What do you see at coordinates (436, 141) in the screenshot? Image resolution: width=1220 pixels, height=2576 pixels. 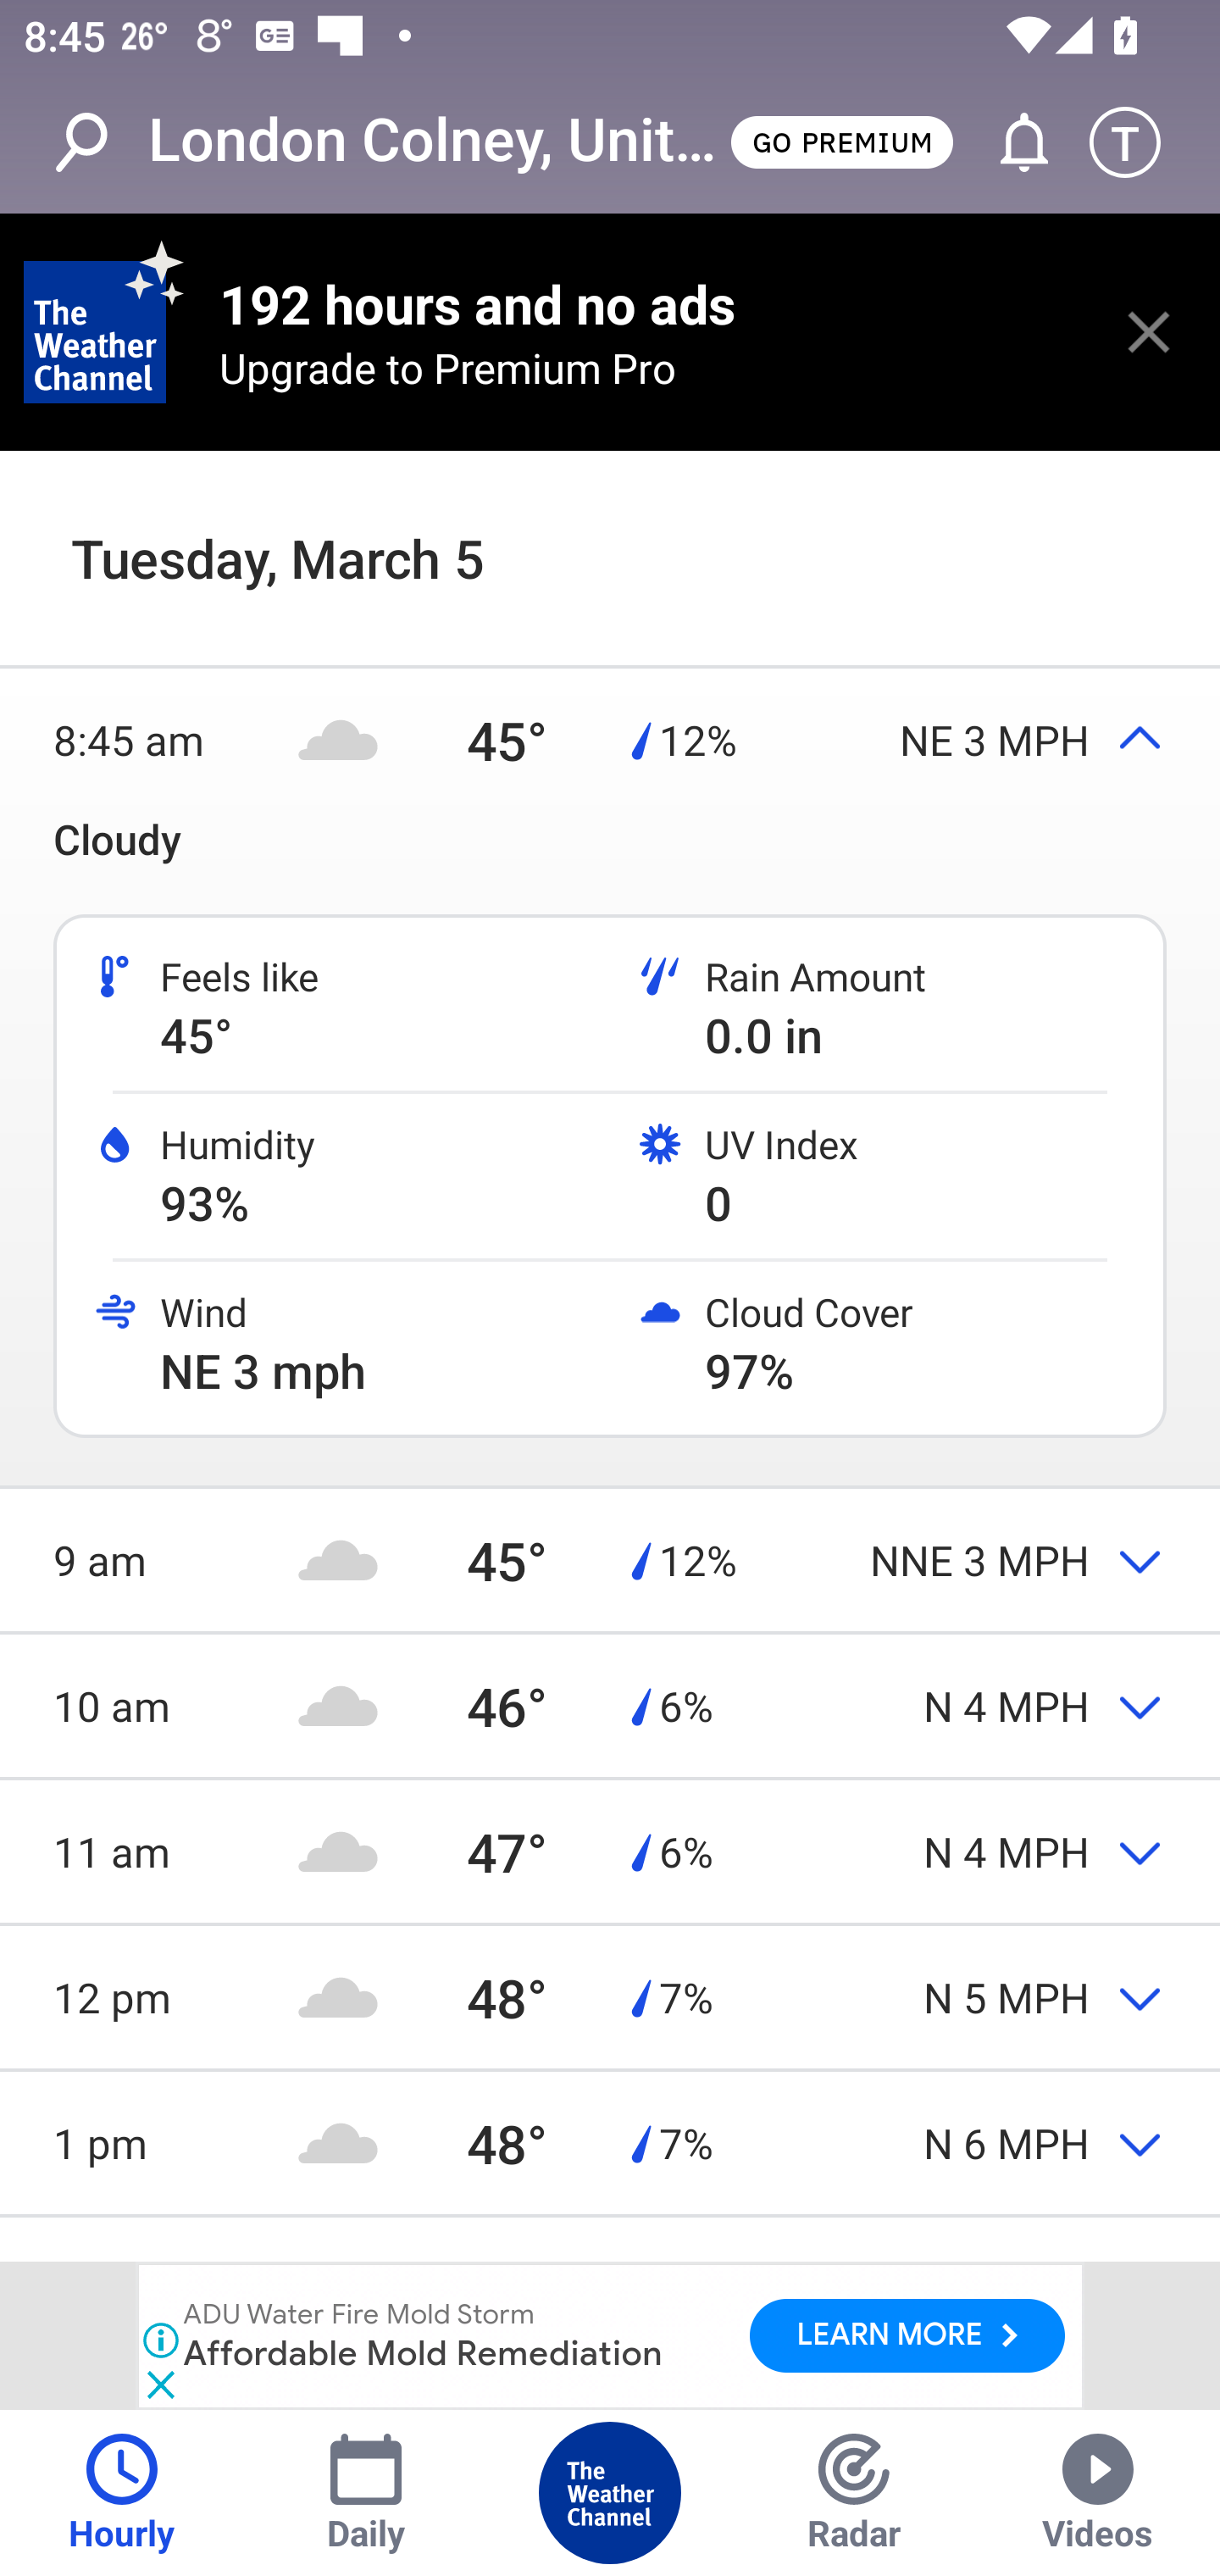 I see `London Colney, United Kingdom` at bounding box center [436, 141].